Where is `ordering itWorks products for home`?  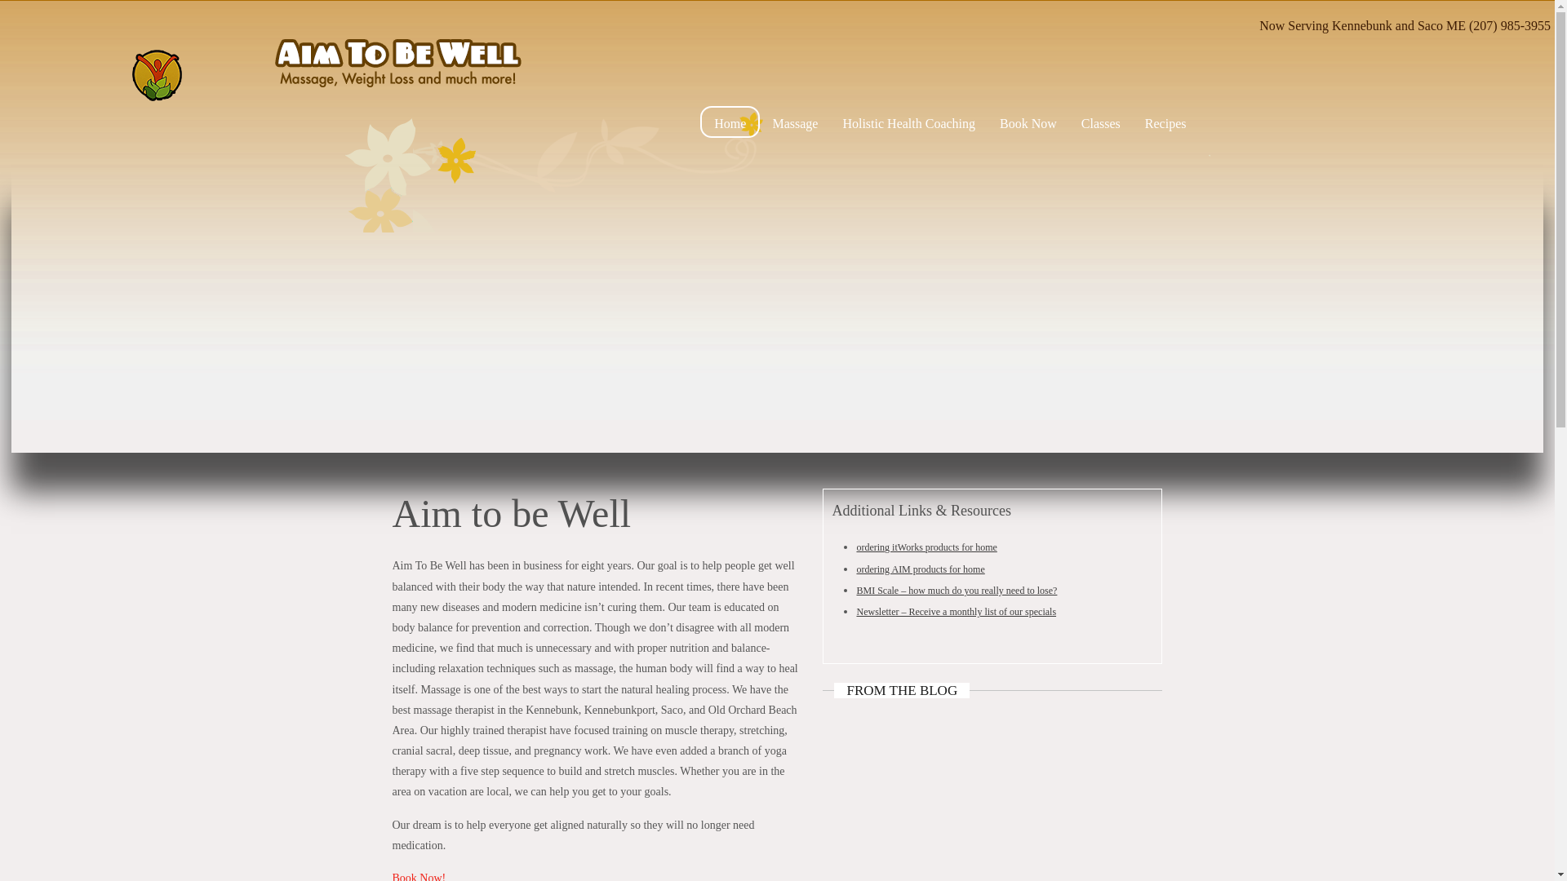
ordering itWorks products for home is located at coordinates (926, 547).